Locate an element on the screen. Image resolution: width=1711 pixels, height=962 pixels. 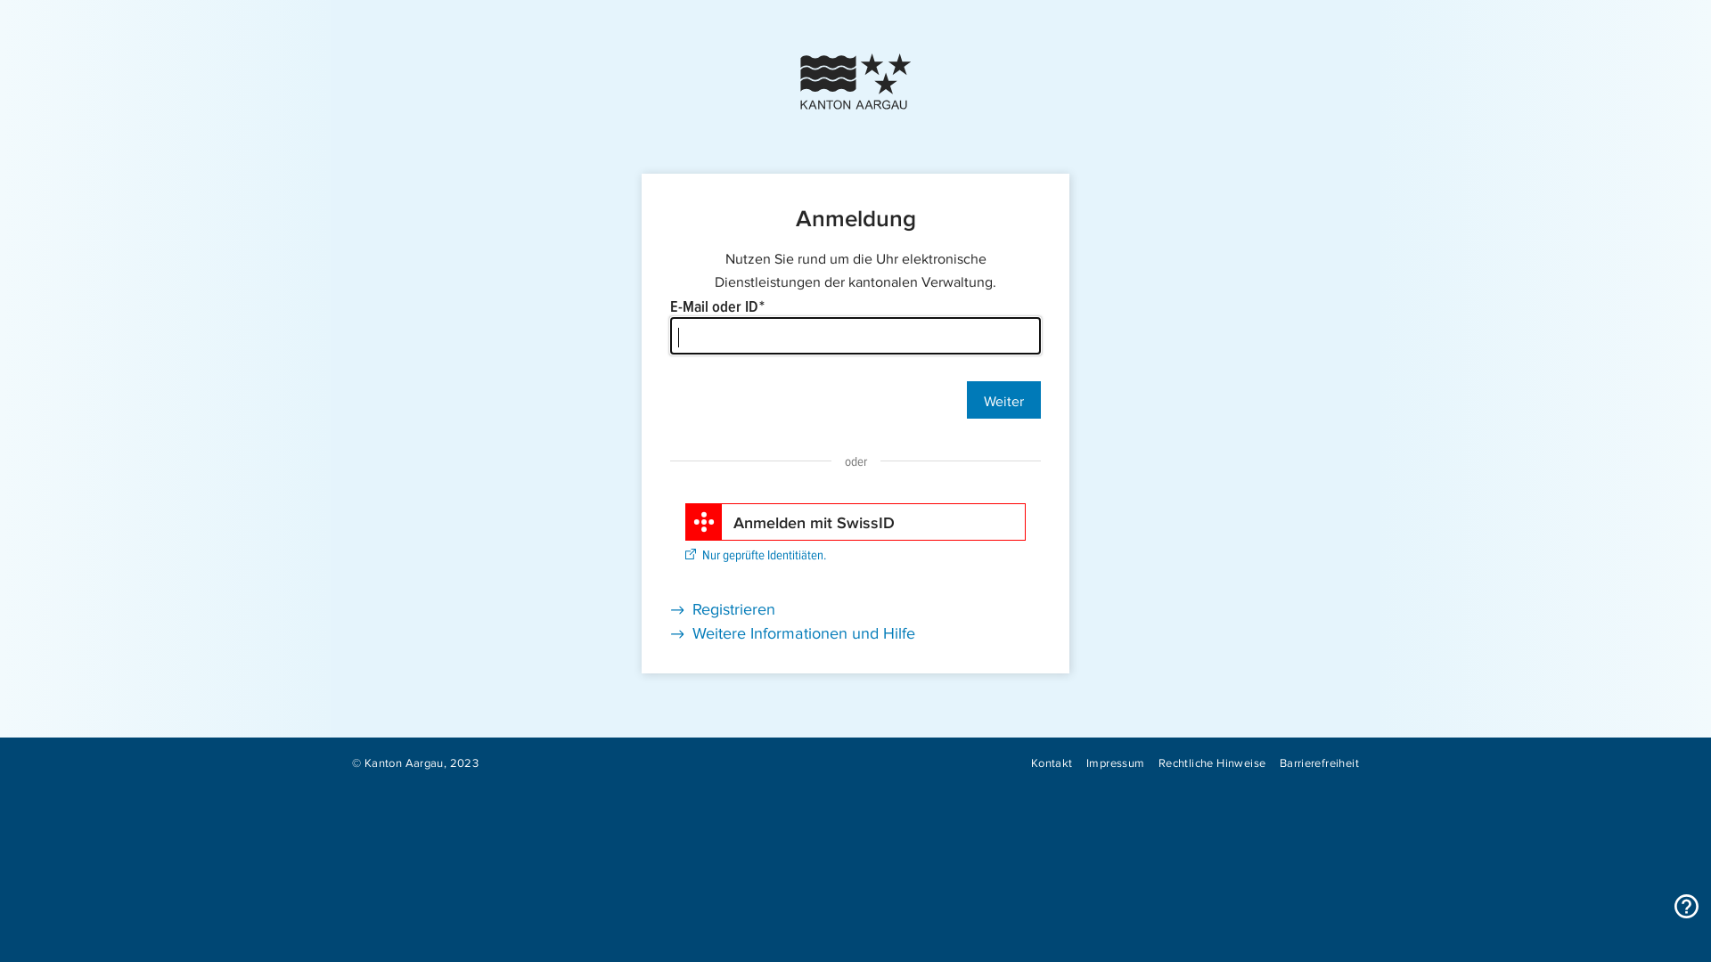
Rechtliche Hinweise is located at coordinates (1212, 762).